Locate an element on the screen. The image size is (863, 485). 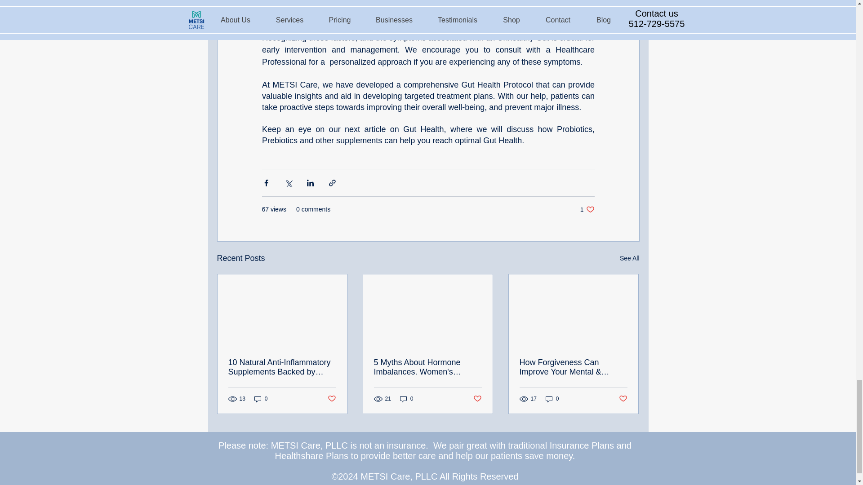
See All is located at coordinates (552, 399).